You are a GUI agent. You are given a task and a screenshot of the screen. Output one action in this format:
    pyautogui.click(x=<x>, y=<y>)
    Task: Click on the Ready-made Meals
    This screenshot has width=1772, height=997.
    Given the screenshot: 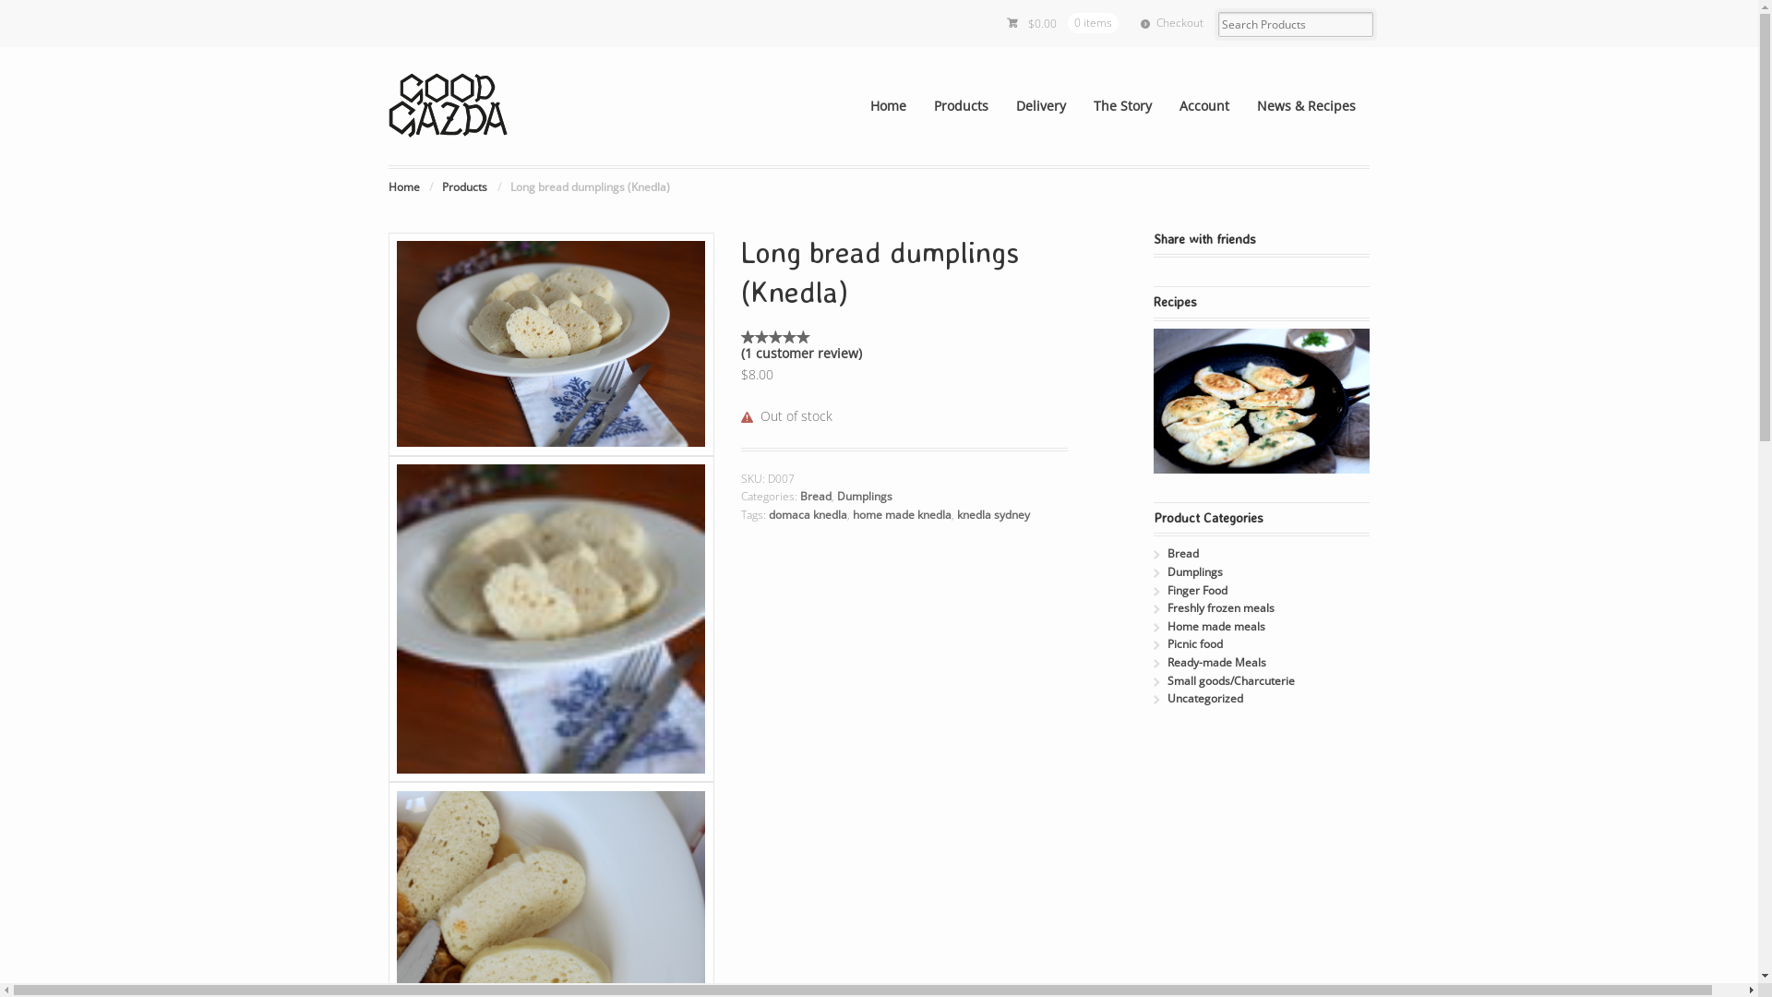 What is the action you would take?
    pyautogui.click(x=1216, y=663)
    